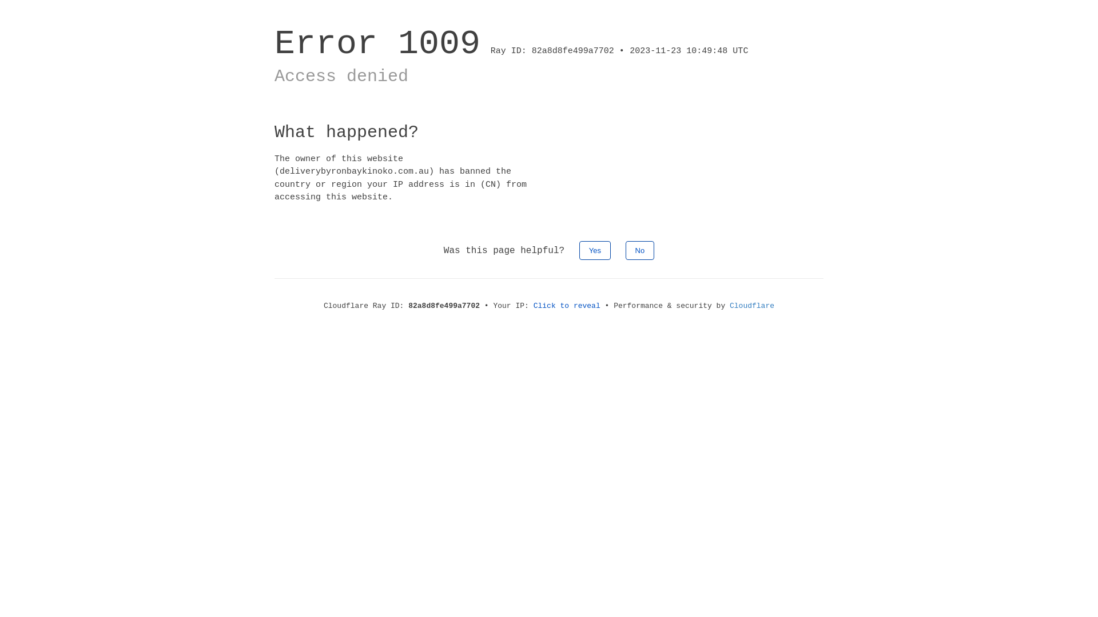 The width and height of the screenshot is (1098, 617). Describe the element at coordinates (640, 250) in the screenshot. I see `No` at that location.